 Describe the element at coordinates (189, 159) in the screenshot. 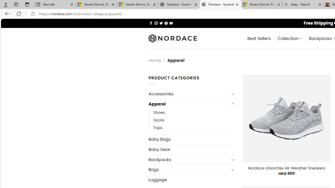

I see `Backpacks` at that location.